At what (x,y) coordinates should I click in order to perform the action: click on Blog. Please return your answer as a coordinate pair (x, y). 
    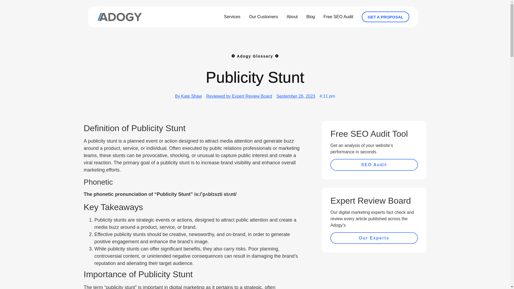
    Looking at the image, I should click on (311, 17).